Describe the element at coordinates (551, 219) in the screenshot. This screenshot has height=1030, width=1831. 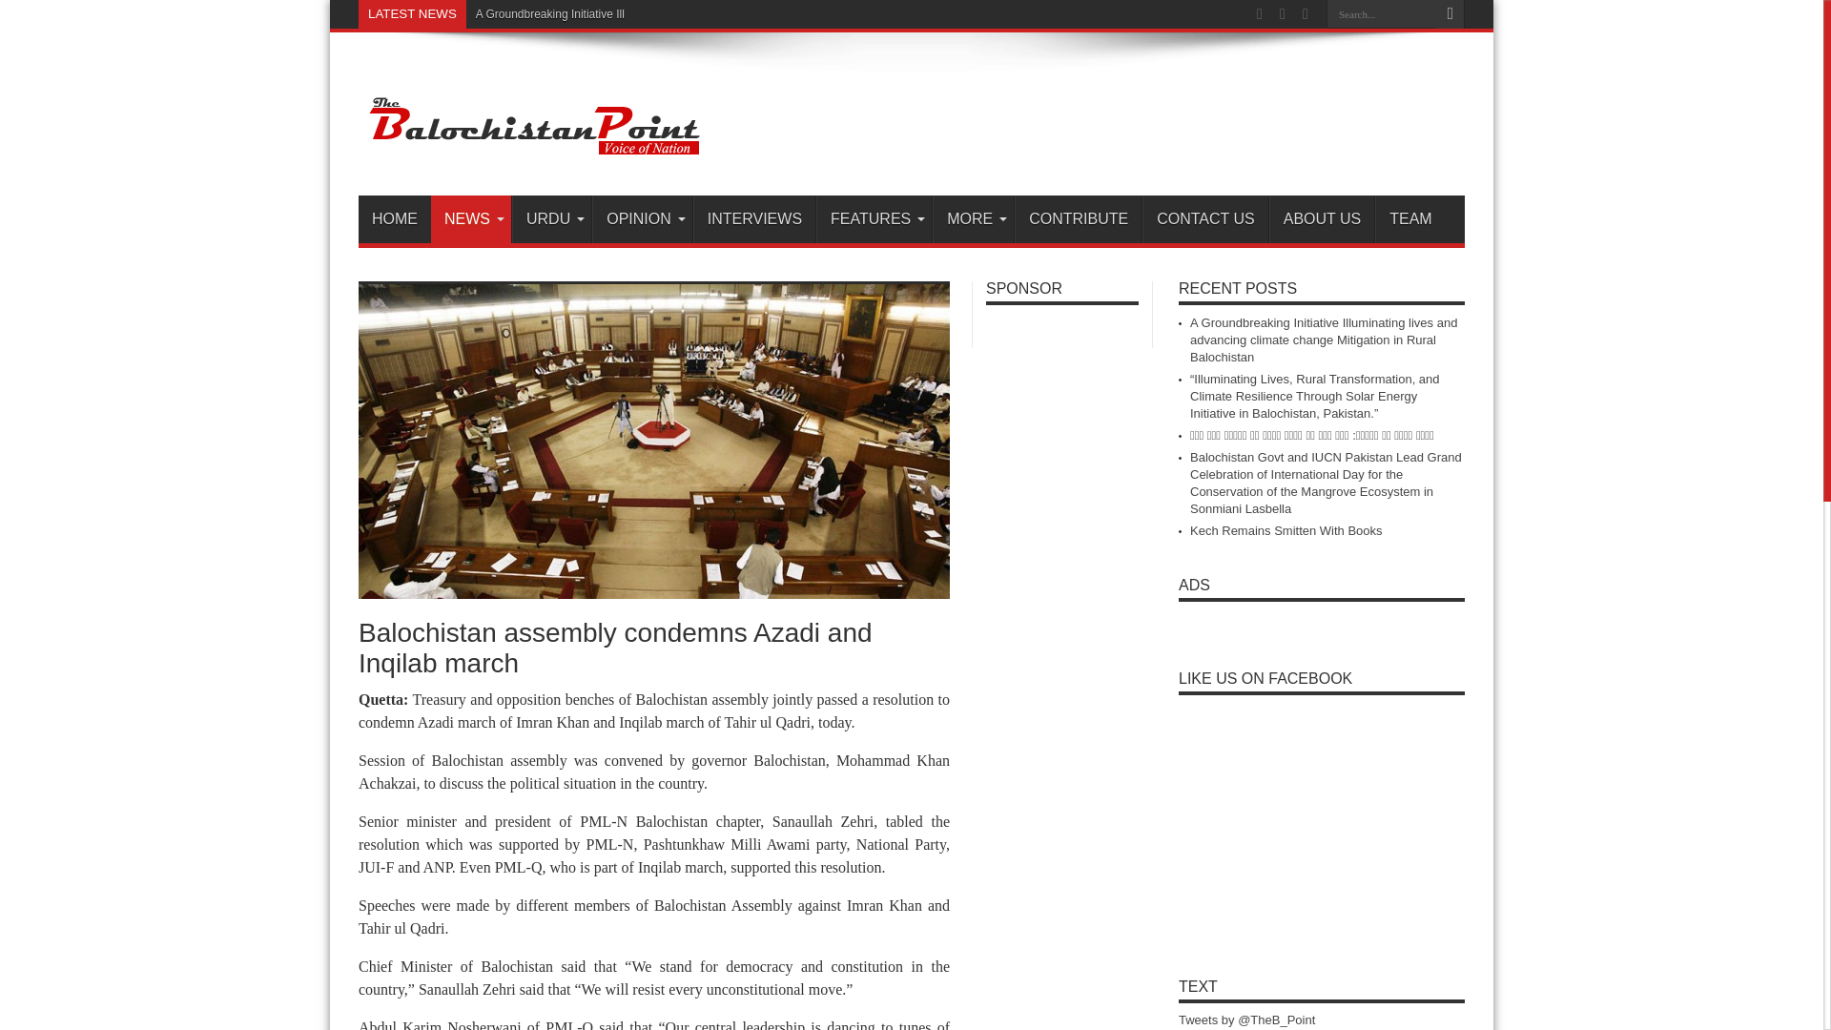
I see `URDU` at that location.